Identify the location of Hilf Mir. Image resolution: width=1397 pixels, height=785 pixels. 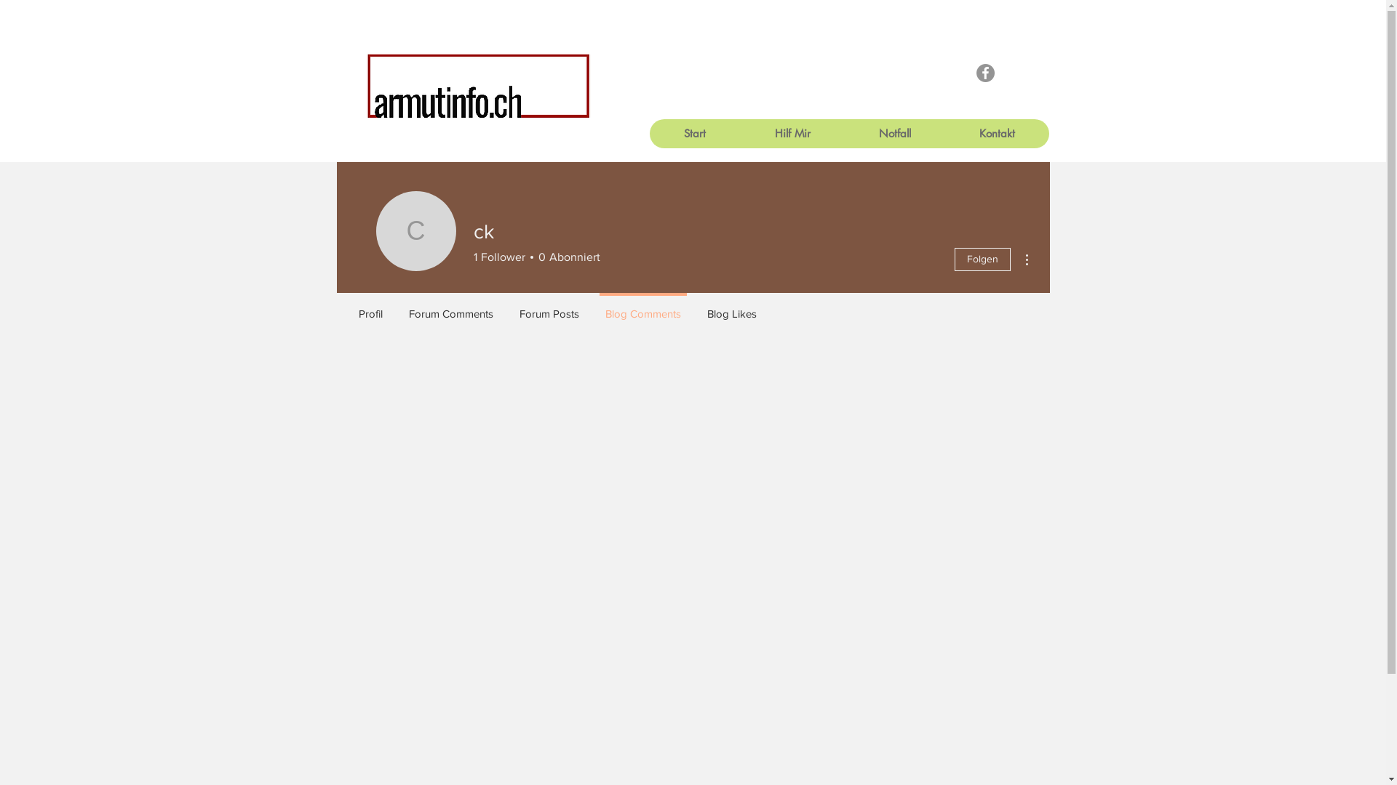
(792, 134).